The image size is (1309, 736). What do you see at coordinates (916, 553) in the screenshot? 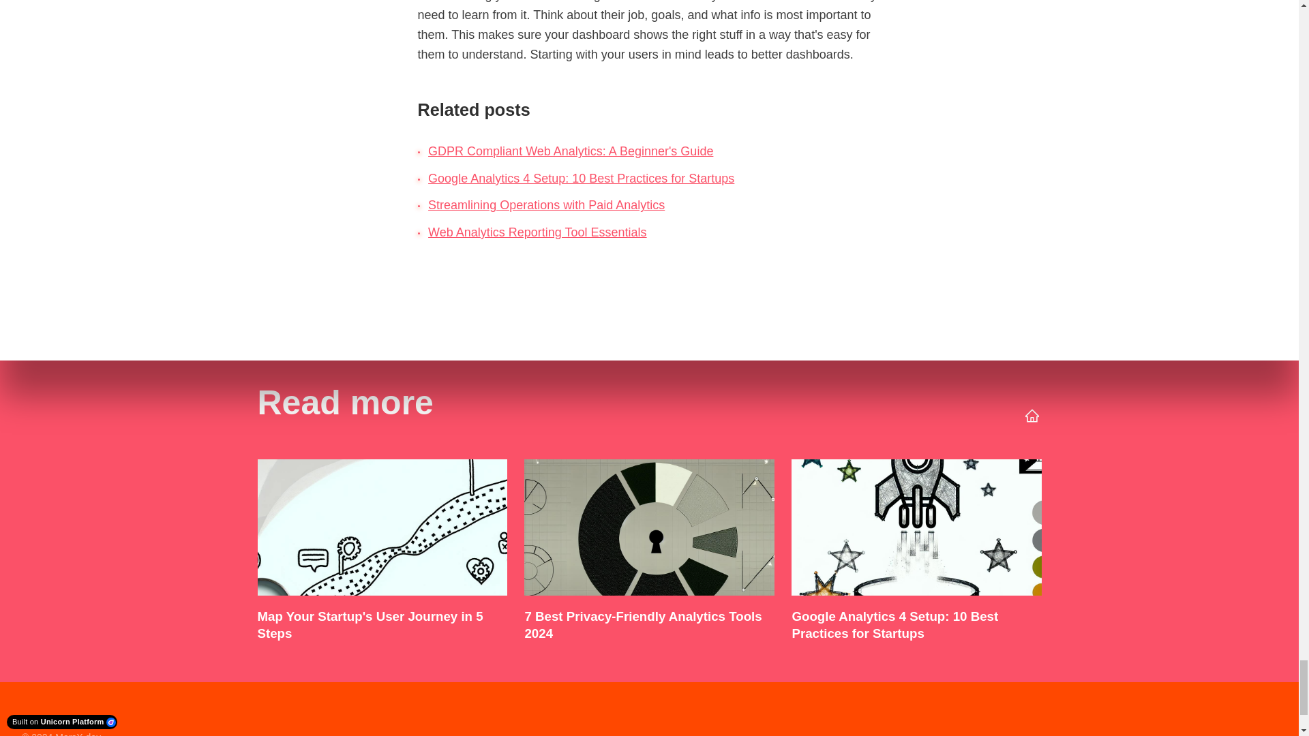
I see `Google Analytics 4 Setup: 10 Best Practices for Startups` at bounding box center [916, 553].